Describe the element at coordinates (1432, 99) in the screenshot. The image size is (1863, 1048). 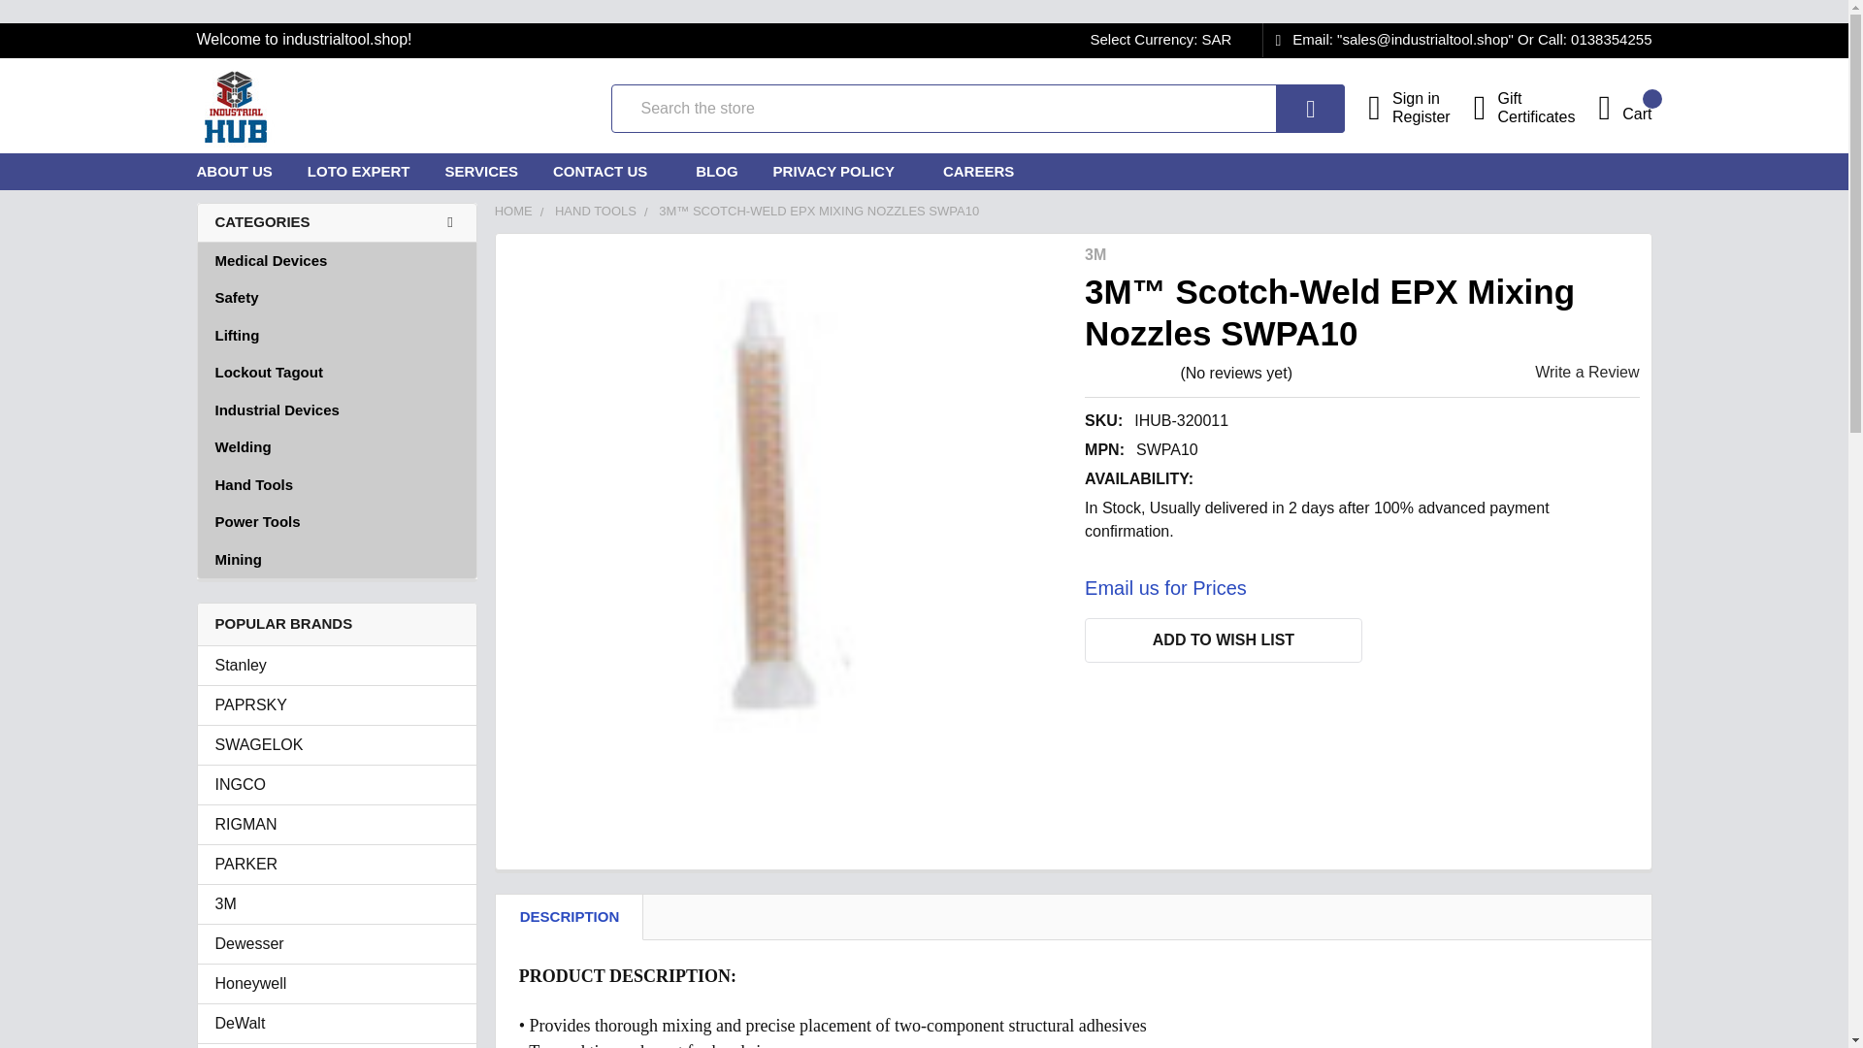
I see `Sign in` at that location.